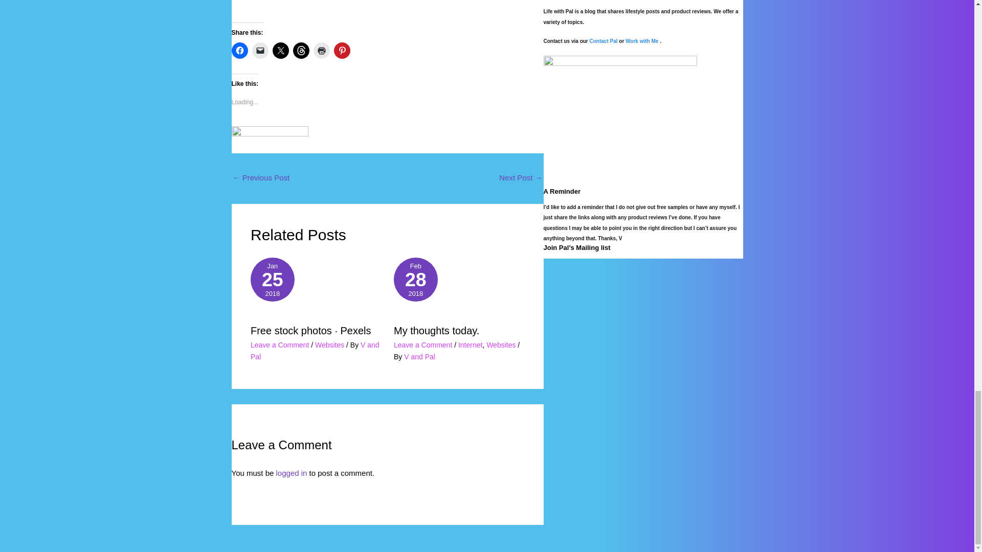  I want to click on Click to share on Pinterest, so click(342, 50).